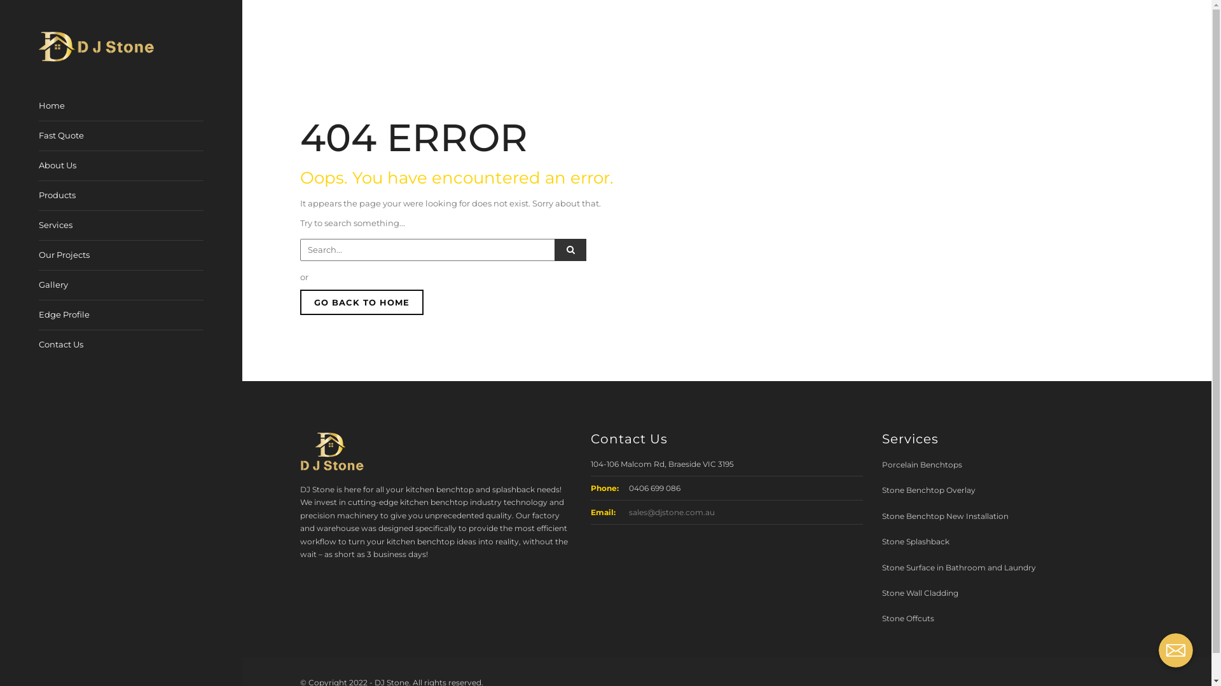  Describe the element at coordinates (916, 541) in the screenshot. I see `Stone Splashback` at that location.